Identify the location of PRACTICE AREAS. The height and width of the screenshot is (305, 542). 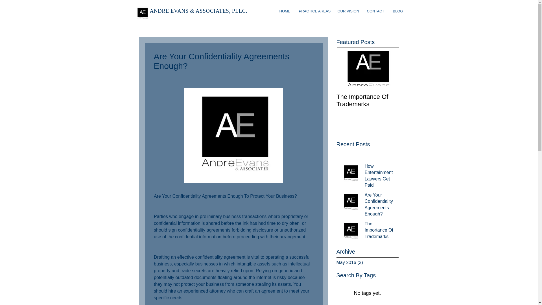
(314, 11).